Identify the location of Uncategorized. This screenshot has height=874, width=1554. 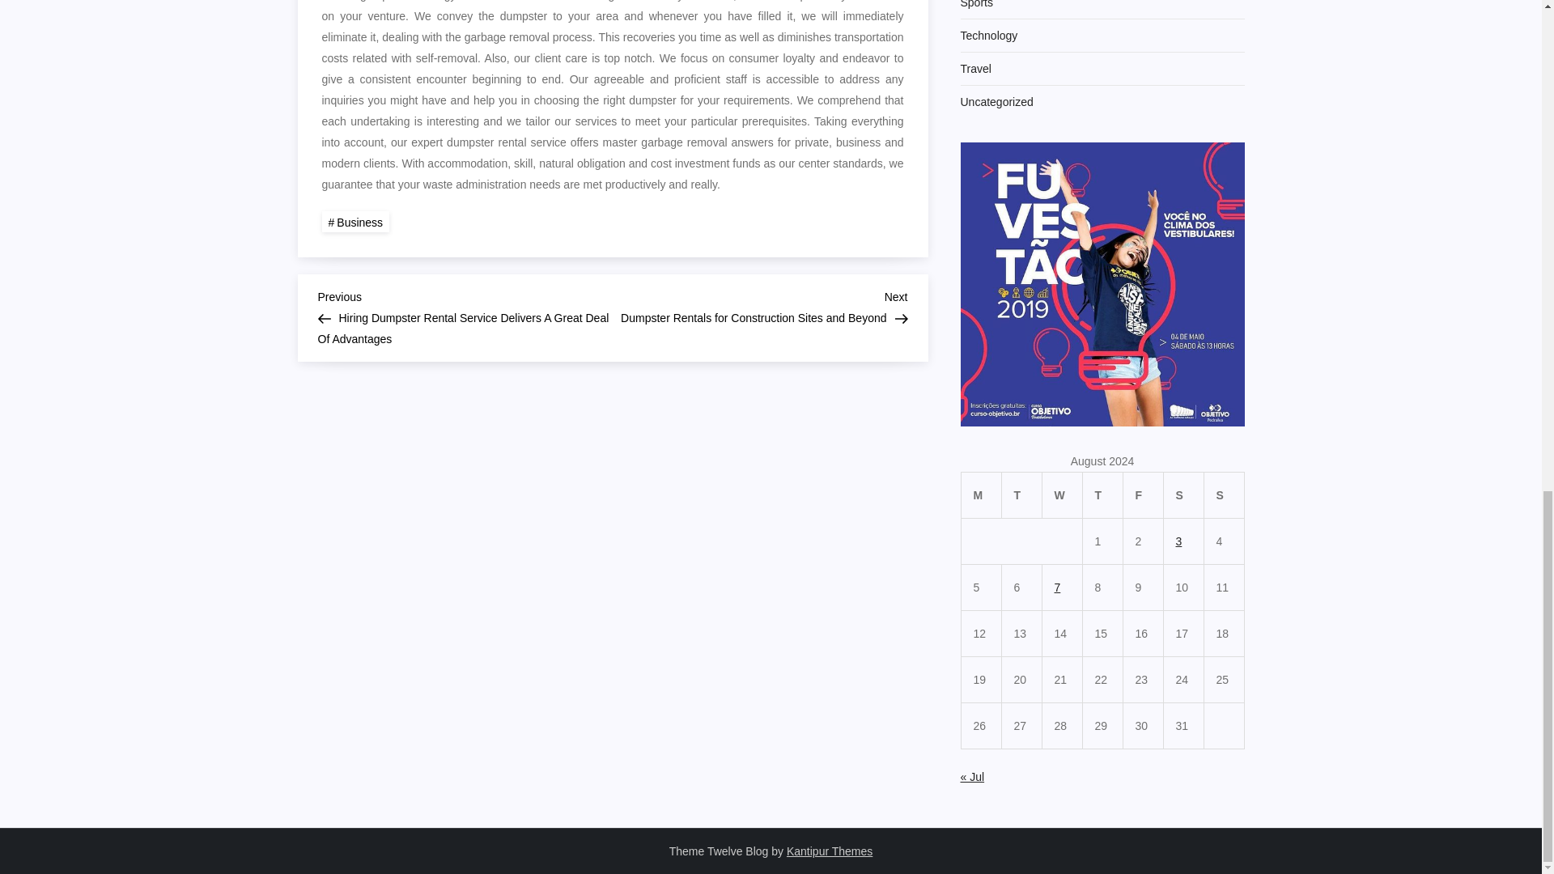
(996, 102).